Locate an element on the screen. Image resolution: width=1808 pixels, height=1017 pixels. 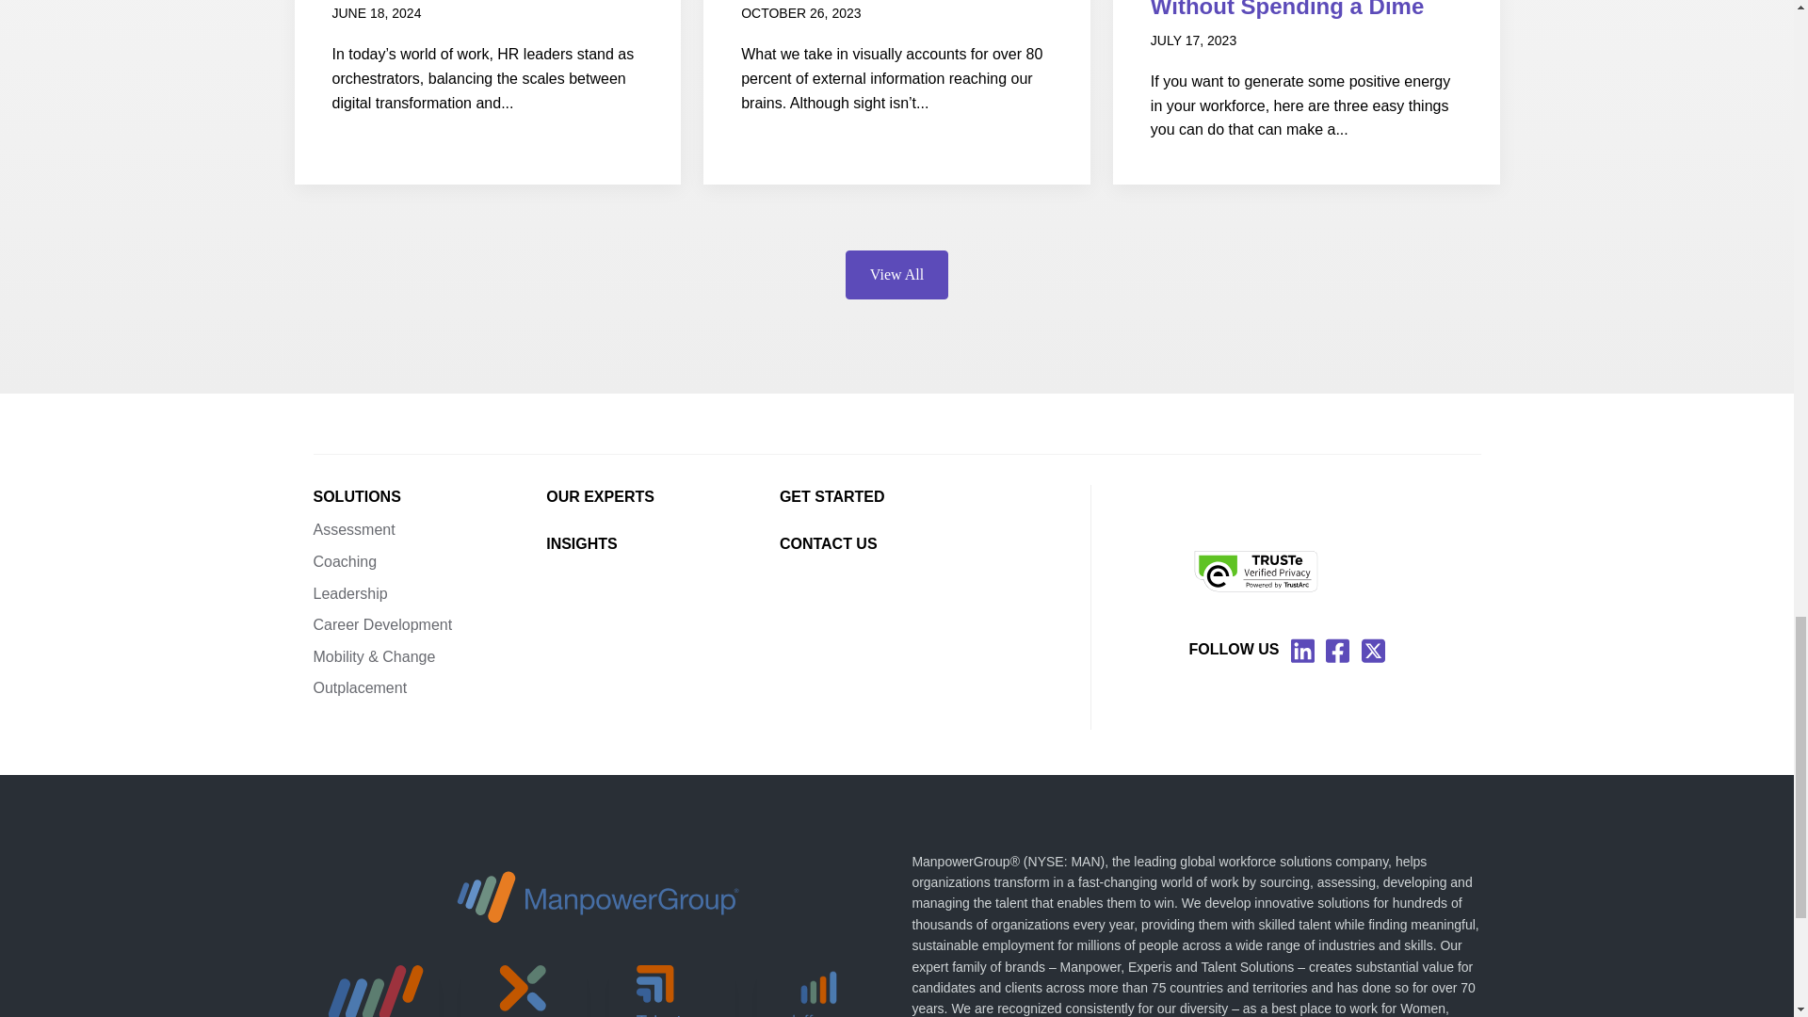
ManpowerGroup is located at coordinates (598, 896).